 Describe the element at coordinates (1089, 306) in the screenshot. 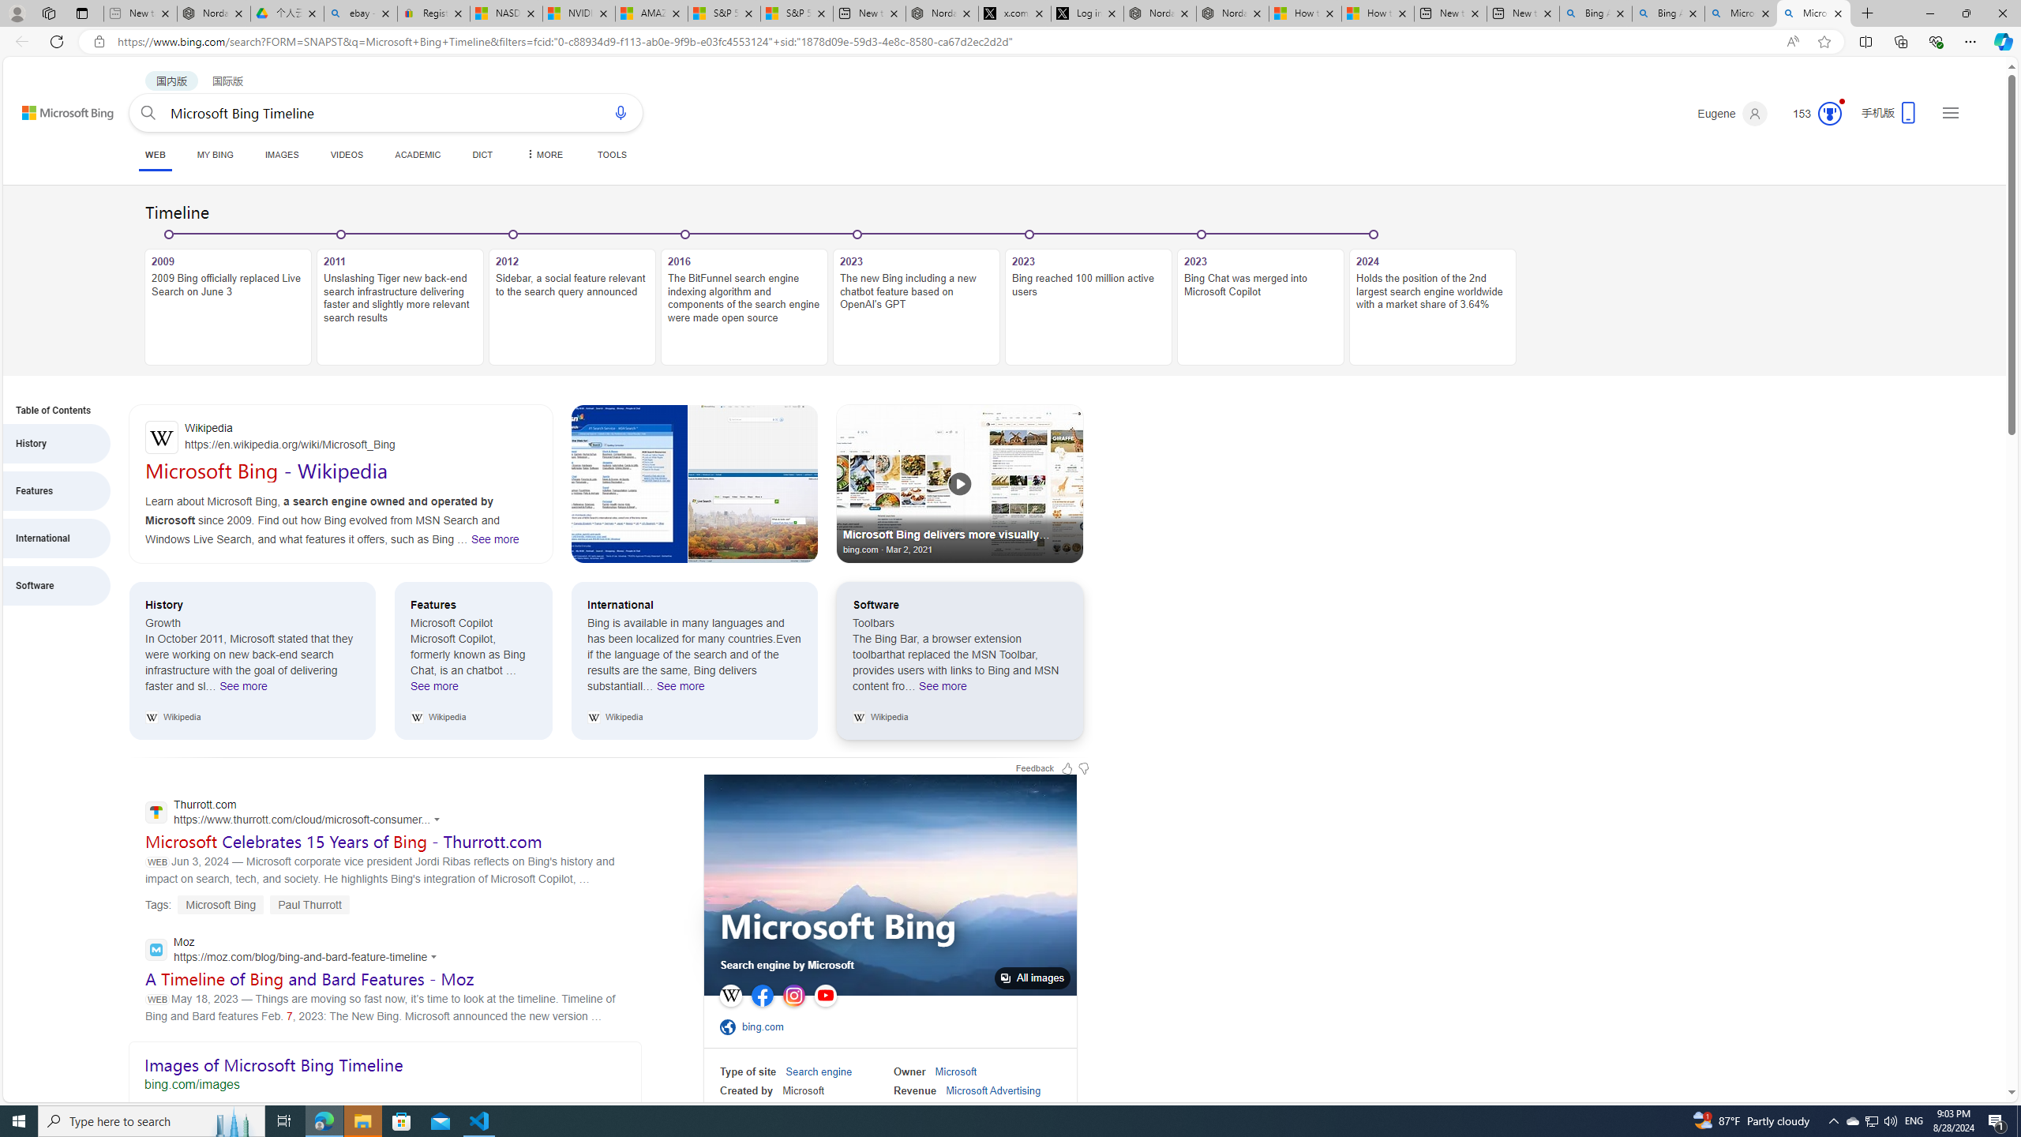

I see `2023 Bing reached 100 million active users` at that location.